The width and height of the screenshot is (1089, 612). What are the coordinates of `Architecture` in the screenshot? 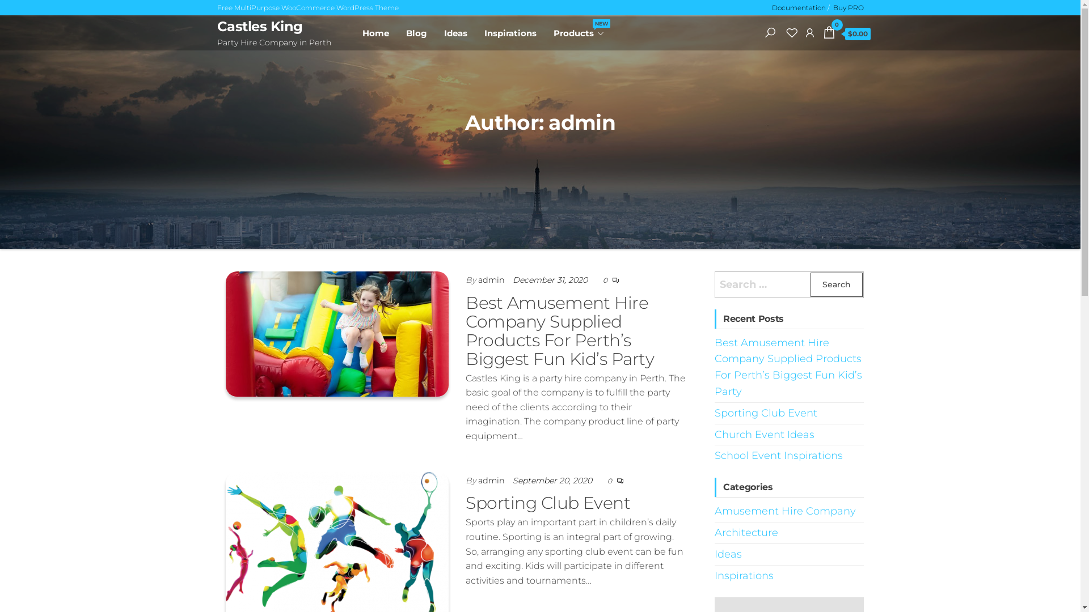 It's located at (746, 533).